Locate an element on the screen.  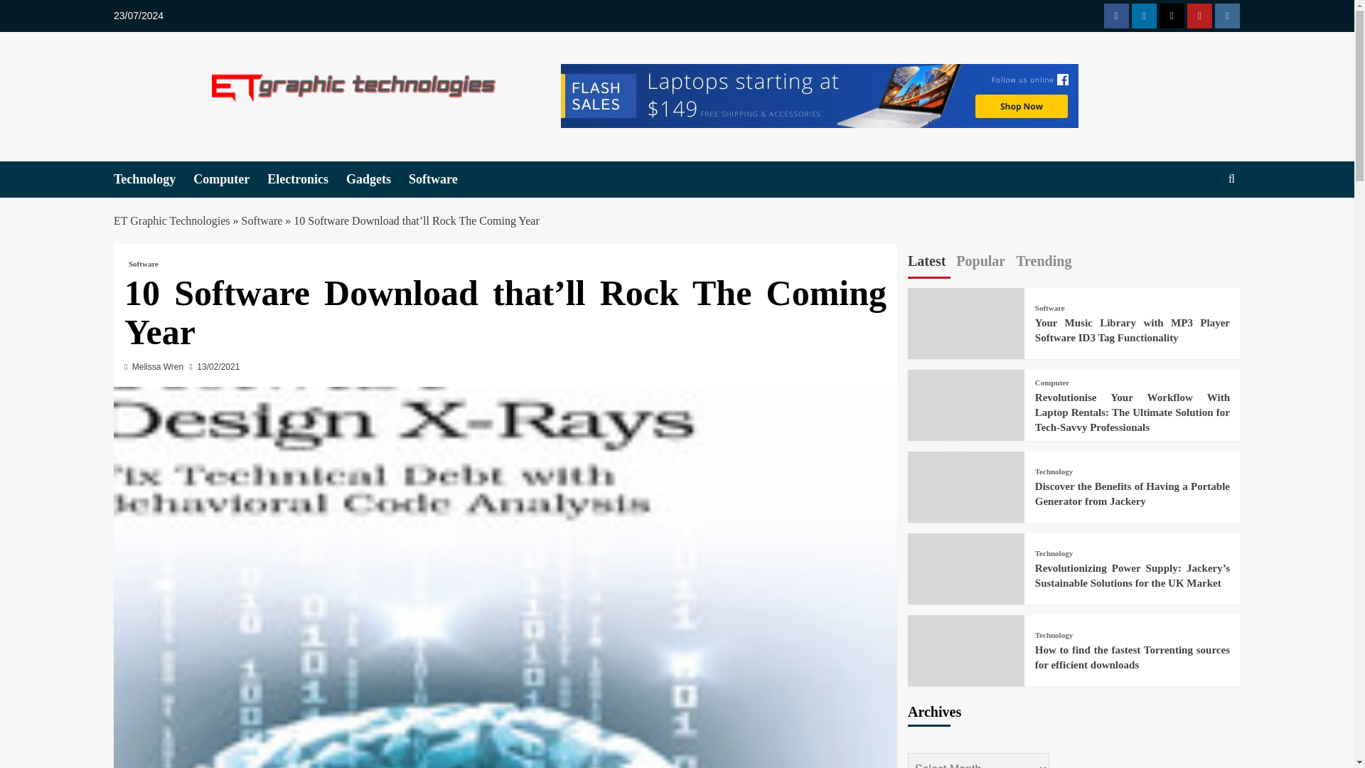
Twitter is located at coordinates (1172, 16).